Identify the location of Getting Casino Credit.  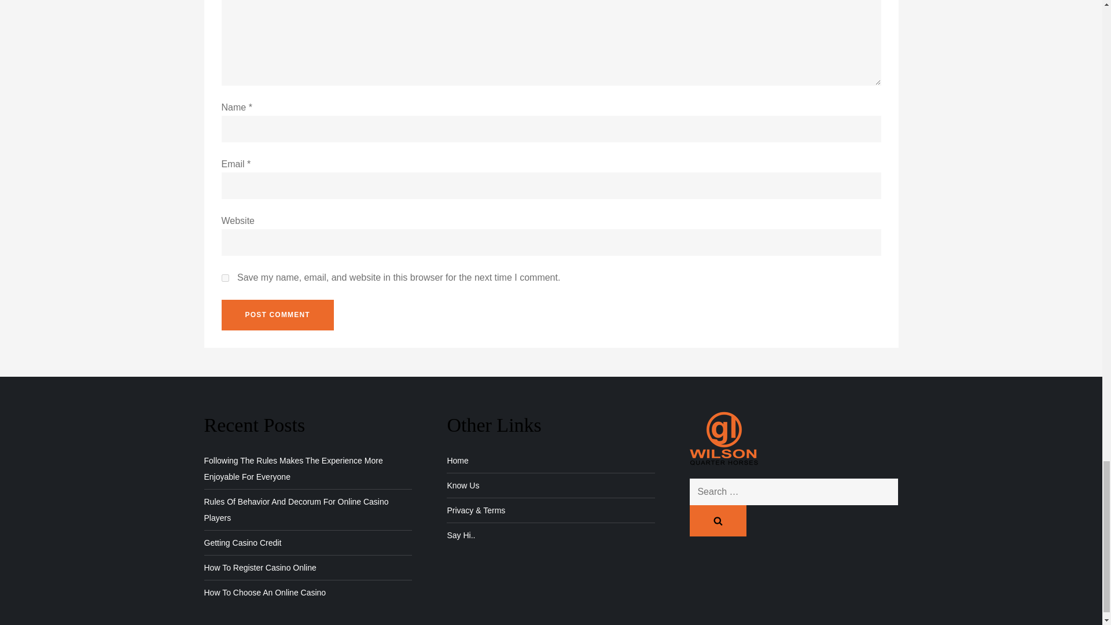
(242, 543).